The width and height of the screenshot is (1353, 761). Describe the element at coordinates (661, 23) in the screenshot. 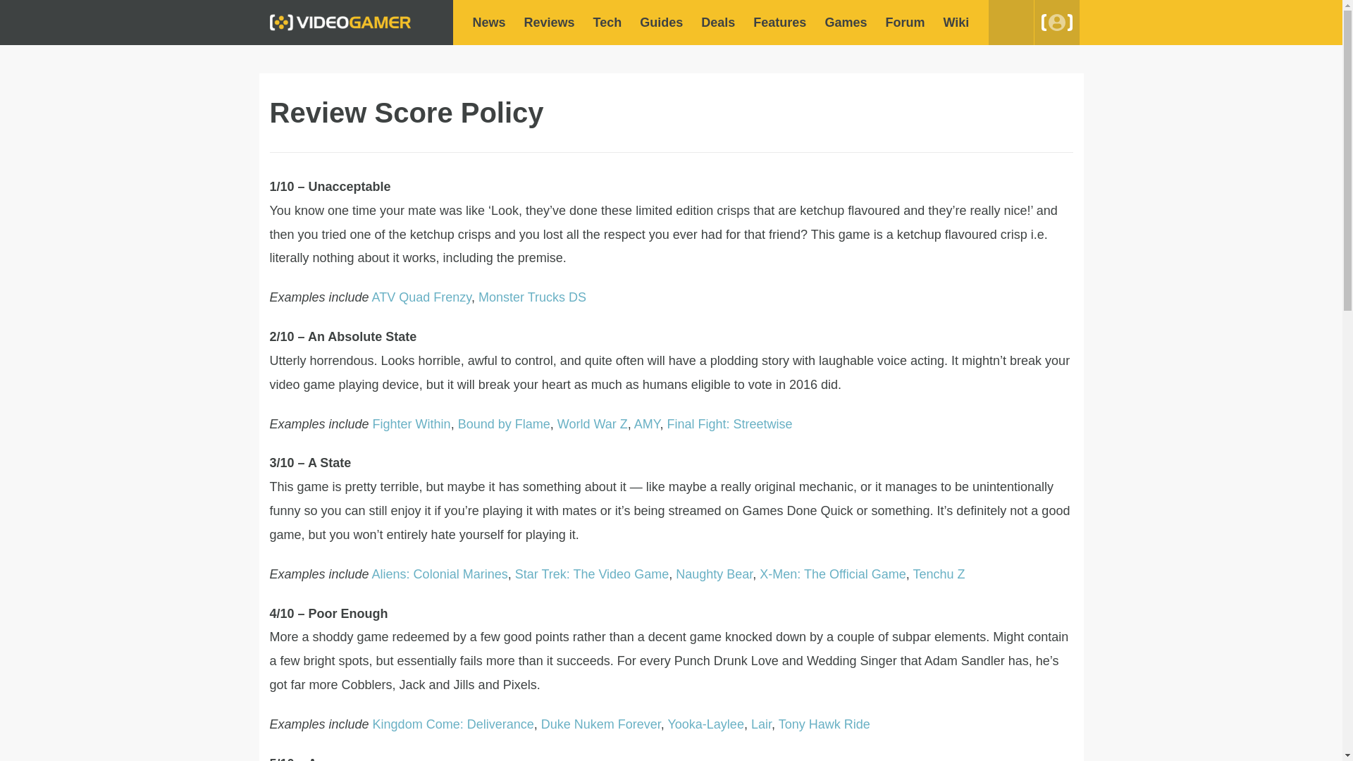

I see `Guides` at that location.